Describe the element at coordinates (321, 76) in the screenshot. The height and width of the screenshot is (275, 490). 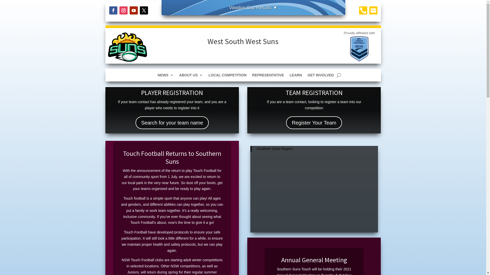
I see `GET INVOLVED` at that location.